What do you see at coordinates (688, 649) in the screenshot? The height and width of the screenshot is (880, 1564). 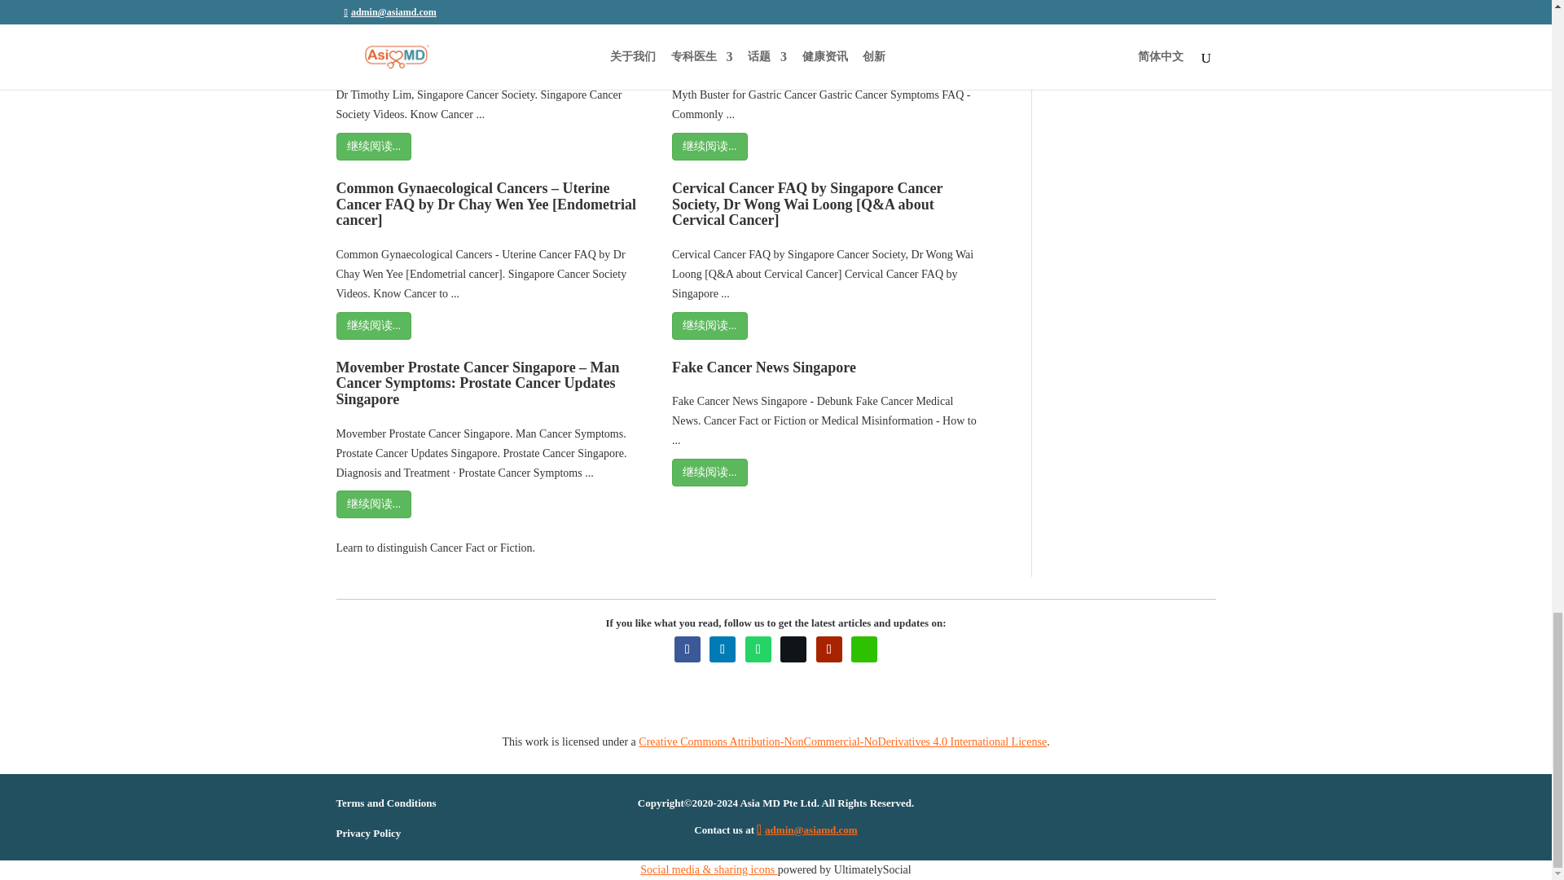 I see `Follow on Facebook` at bounding box center [688, 649].